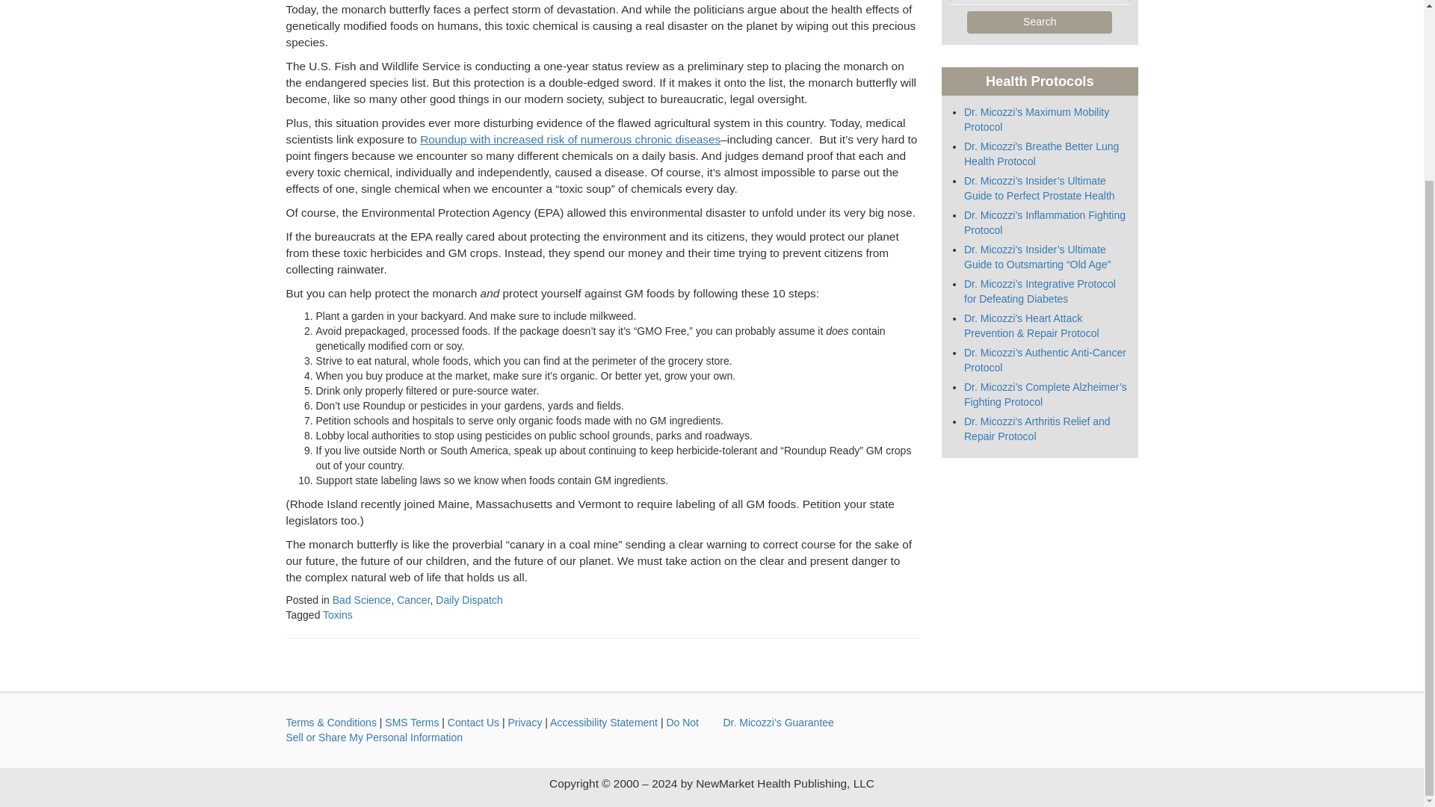 The height and width of the screenshot is (807, 1435). What do you see at coordinates (492, 729) in the screenshot?
I see `Do Not Sell or Share My Personal Information` at bounding box center [492, 729].